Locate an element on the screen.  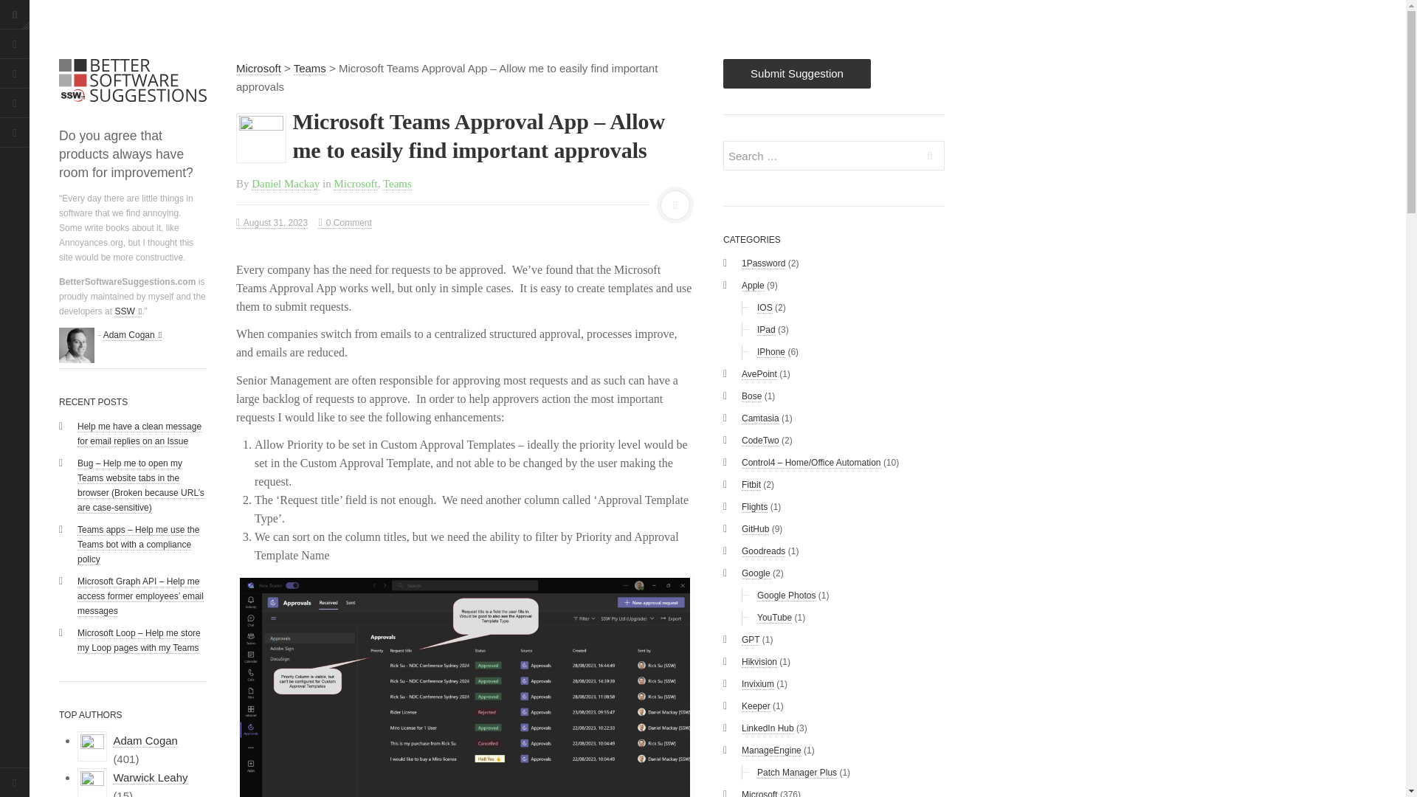
Daniel Mackay is located at coordinates (286, 183).